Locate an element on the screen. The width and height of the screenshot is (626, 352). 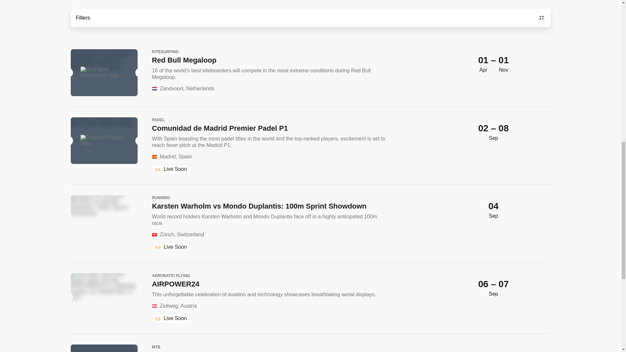
Switzerland is located at coordinates (155, 234).